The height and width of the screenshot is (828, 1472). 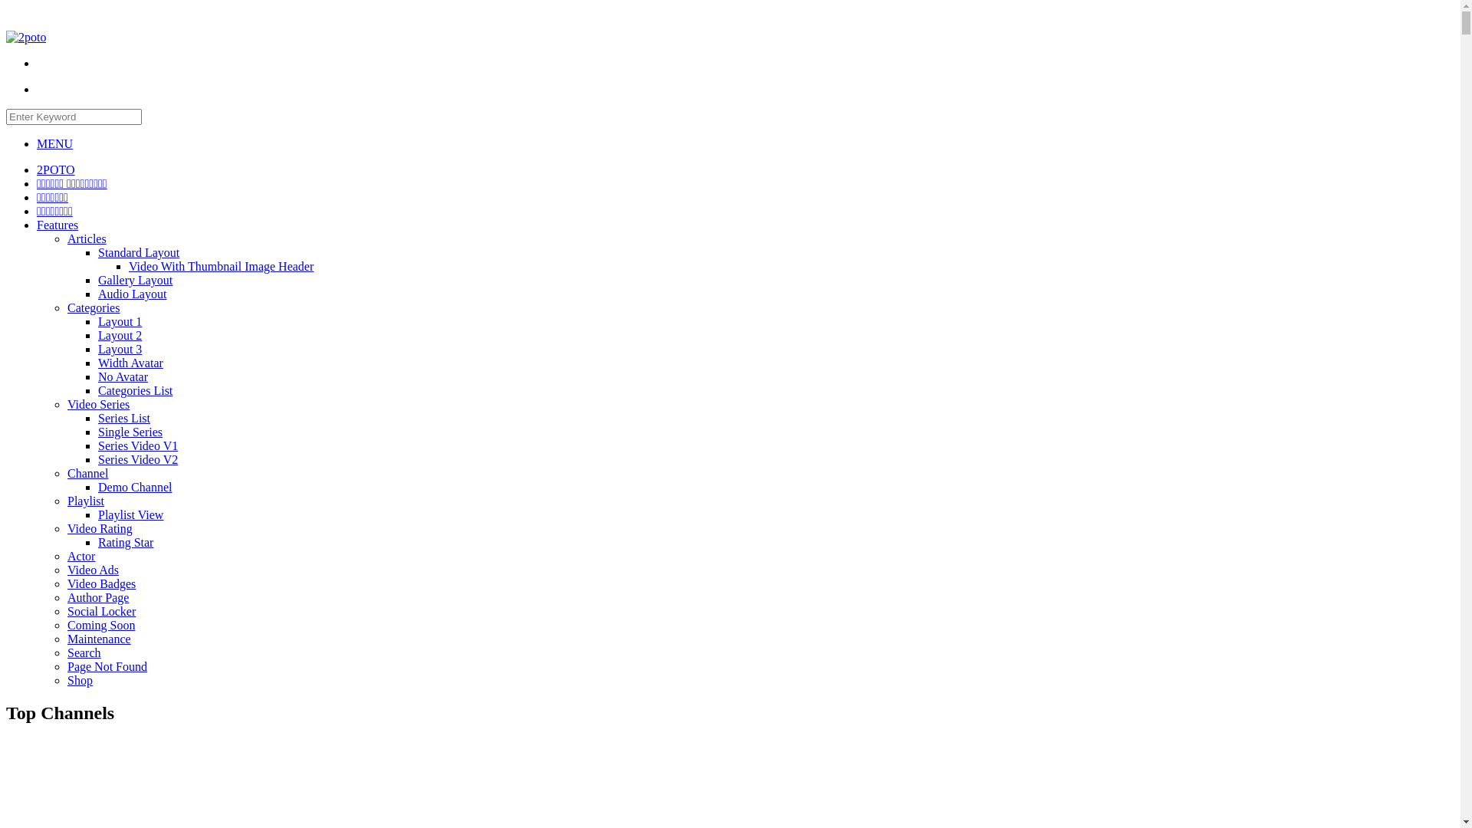 What do you see at coordinates (135, 280) in the screenshot?
I see `Gallery Layout` at bounding box center [135, 280].